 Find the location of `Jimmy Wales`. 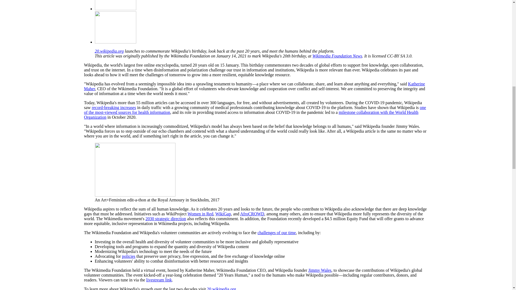

Jimmy Wales is located at coordinates (320, 270).